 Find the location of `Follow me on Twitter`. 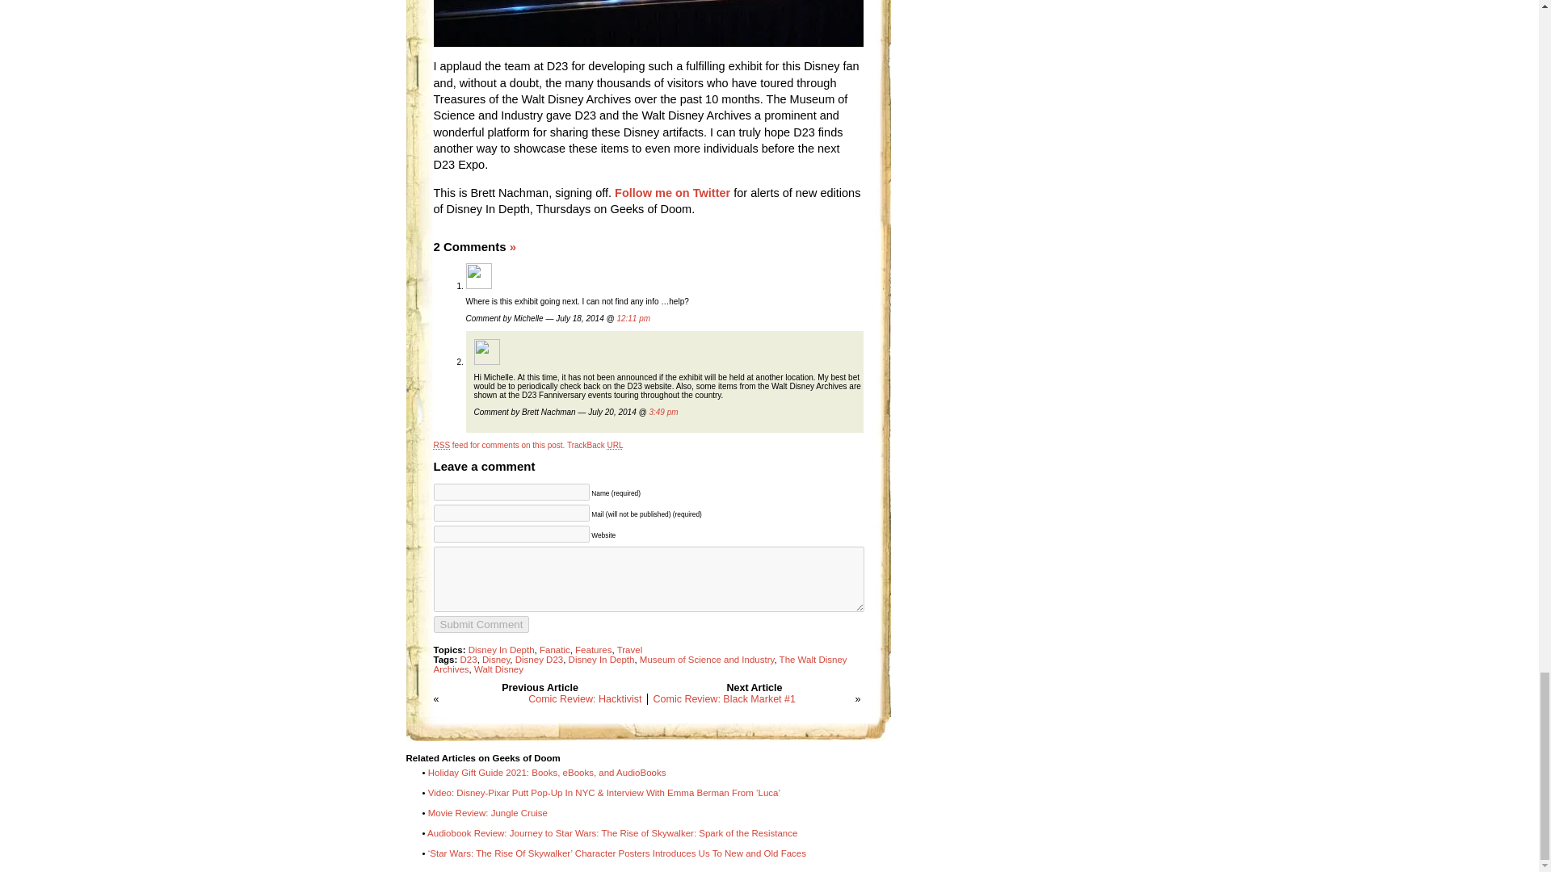

Follow me on Twitter is located at coordinates (672, 193).